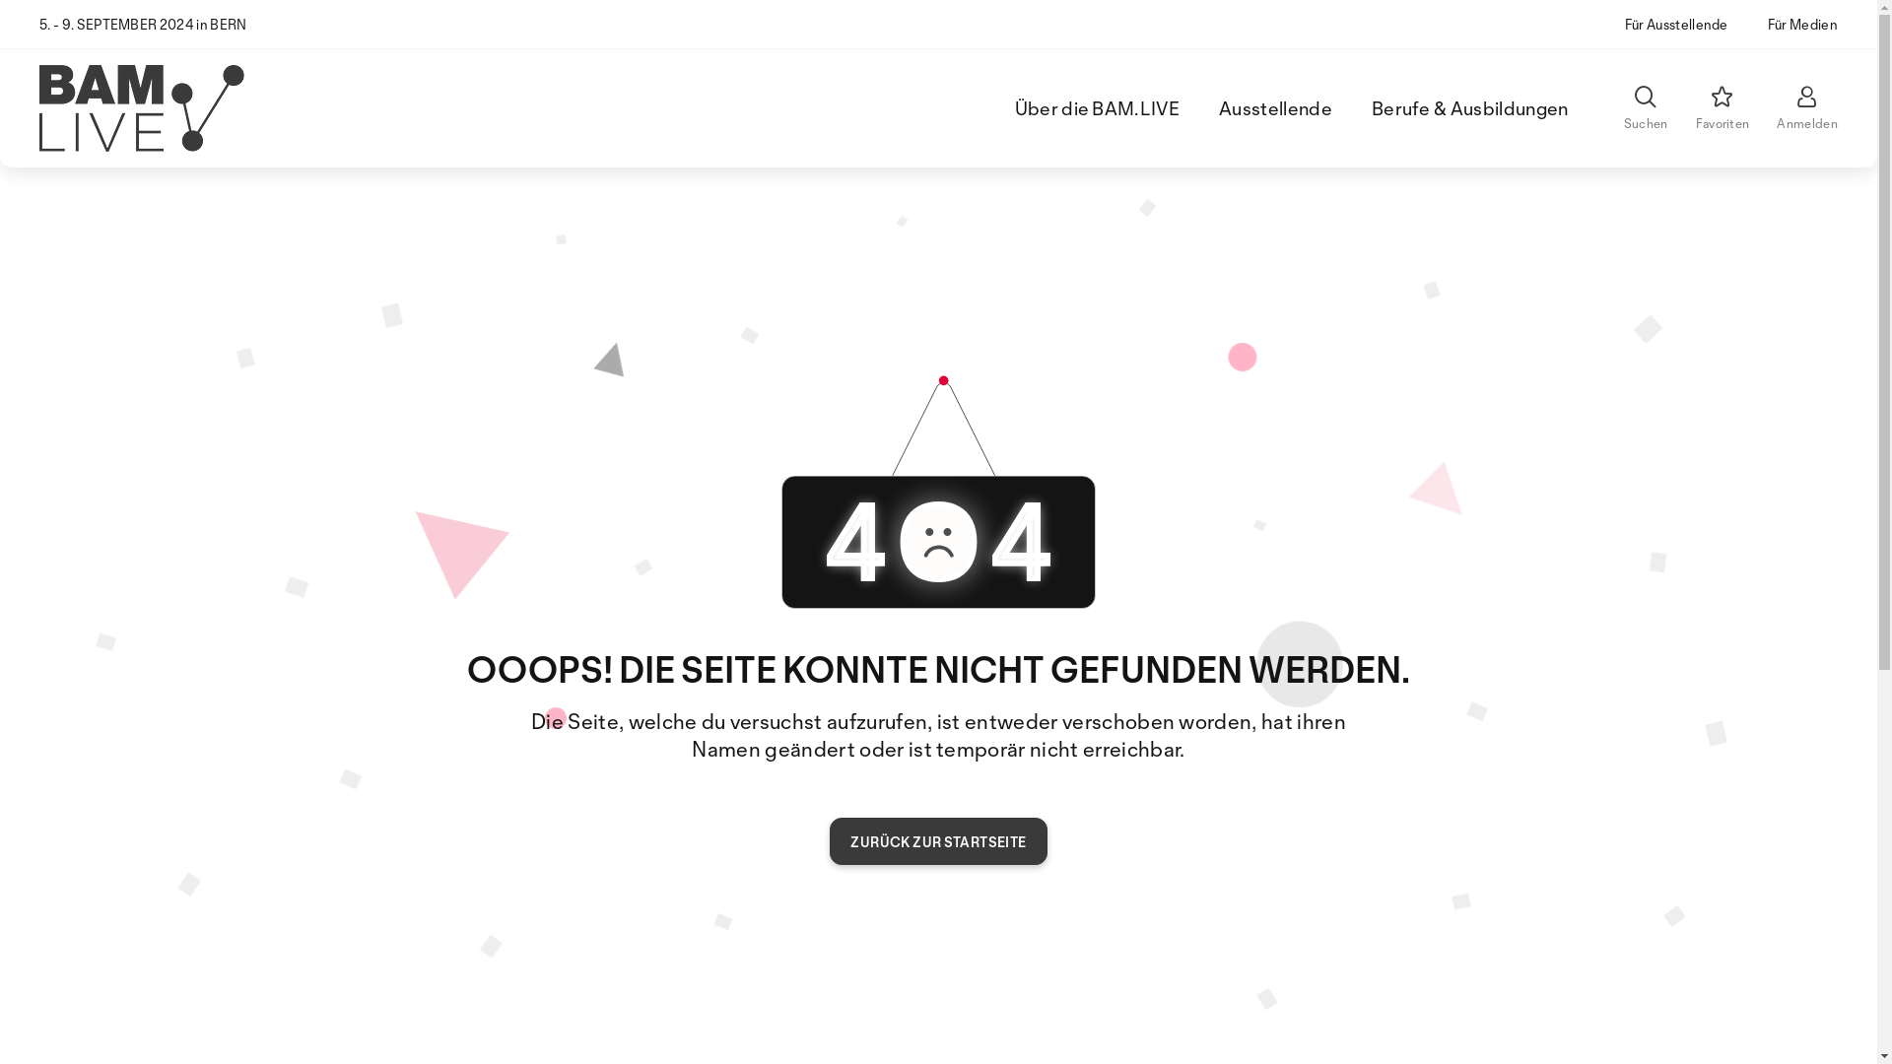 The width and height of the screenshot is (1892, 1064). I want to click on AGB, so click(495, 1026).